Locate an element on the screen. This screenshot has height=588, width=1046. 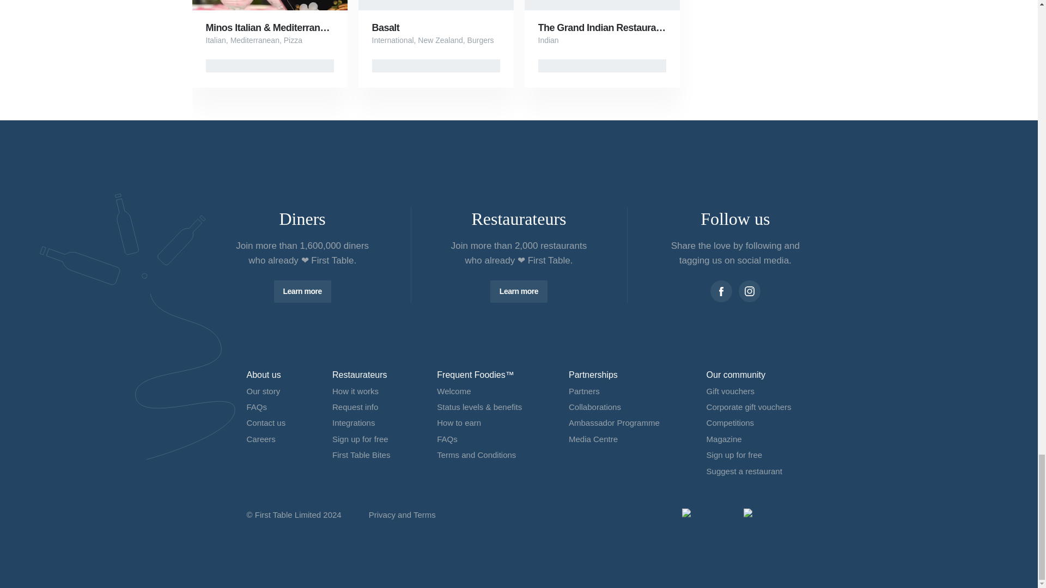
Contact us is located at coordinates (266, 422).